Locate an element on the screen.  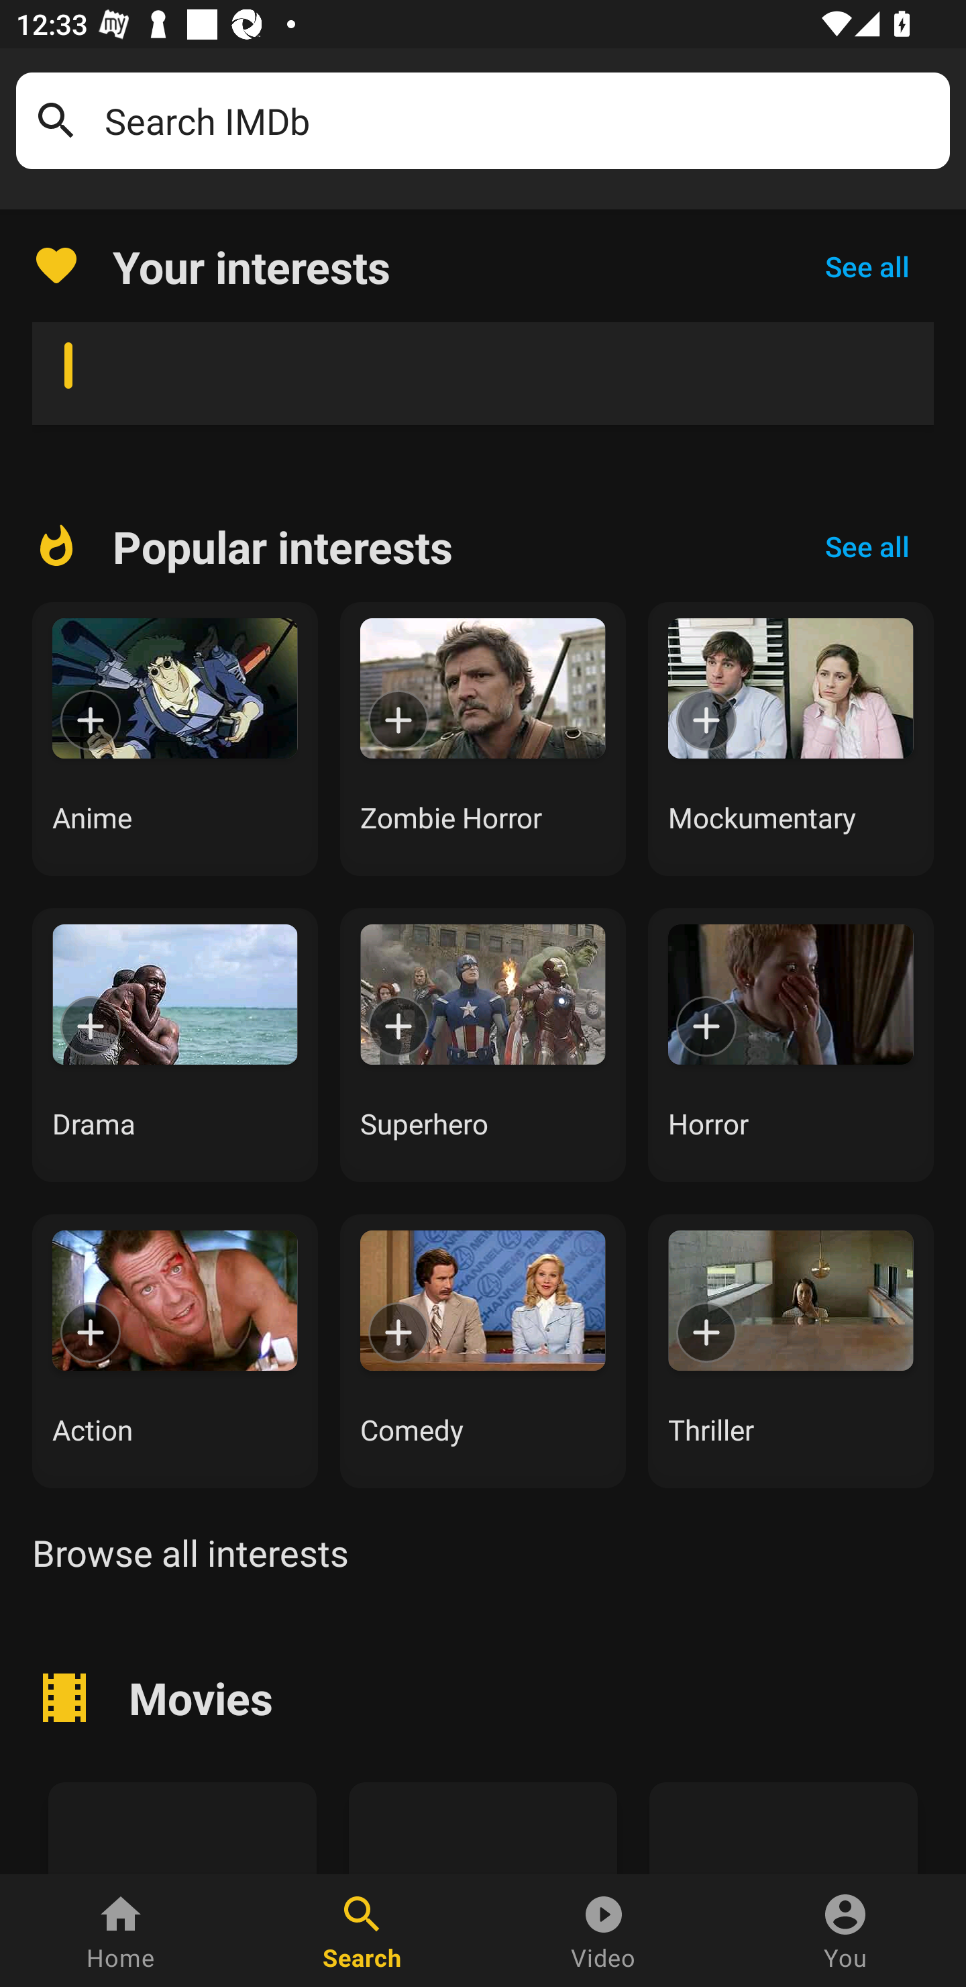
Zombie Horror is located at coordinates (483, 739).